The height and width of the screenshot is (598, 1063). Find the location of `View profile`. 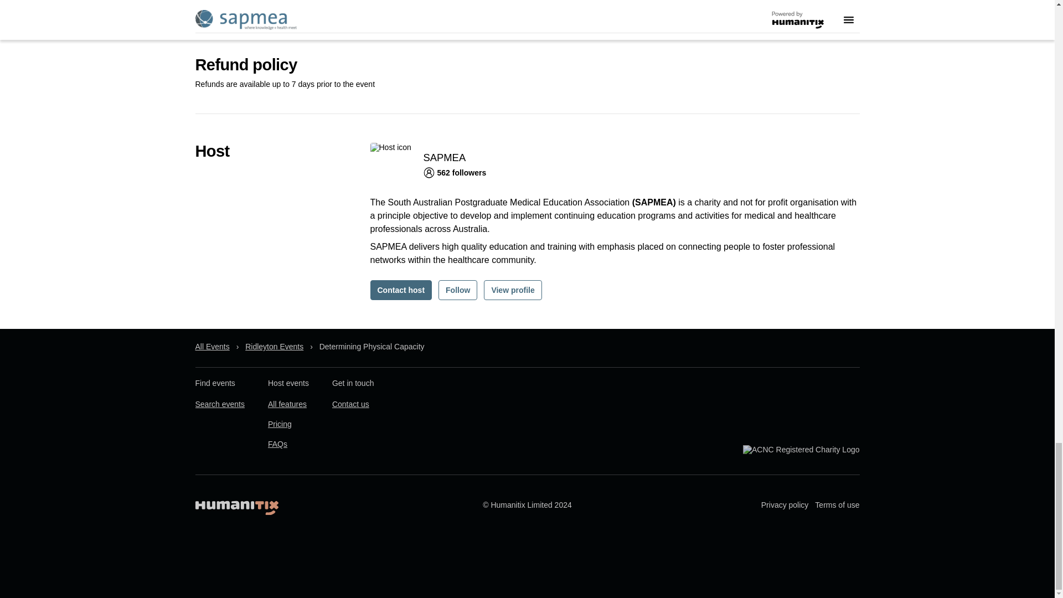

View profile is located at coordinates (512, 290).